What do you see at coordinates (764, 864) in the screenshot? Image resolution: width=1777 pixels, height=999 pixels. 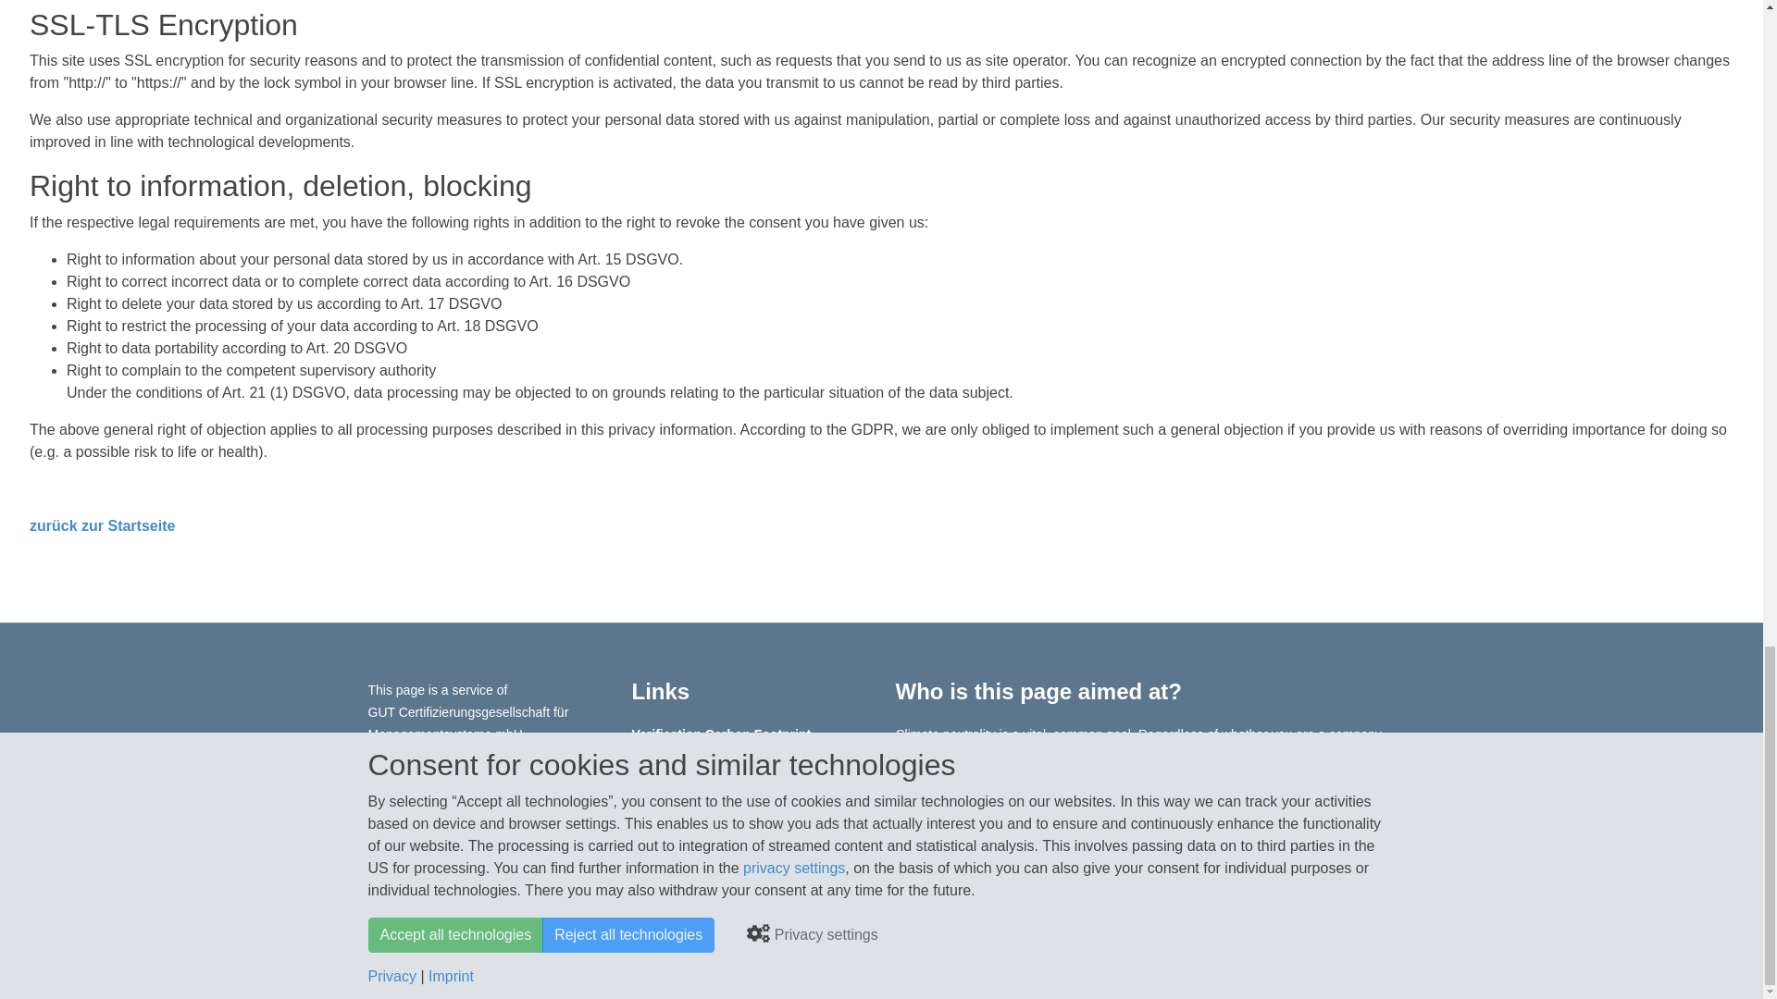 I see `YouTube` at bounding box center [764, 864].